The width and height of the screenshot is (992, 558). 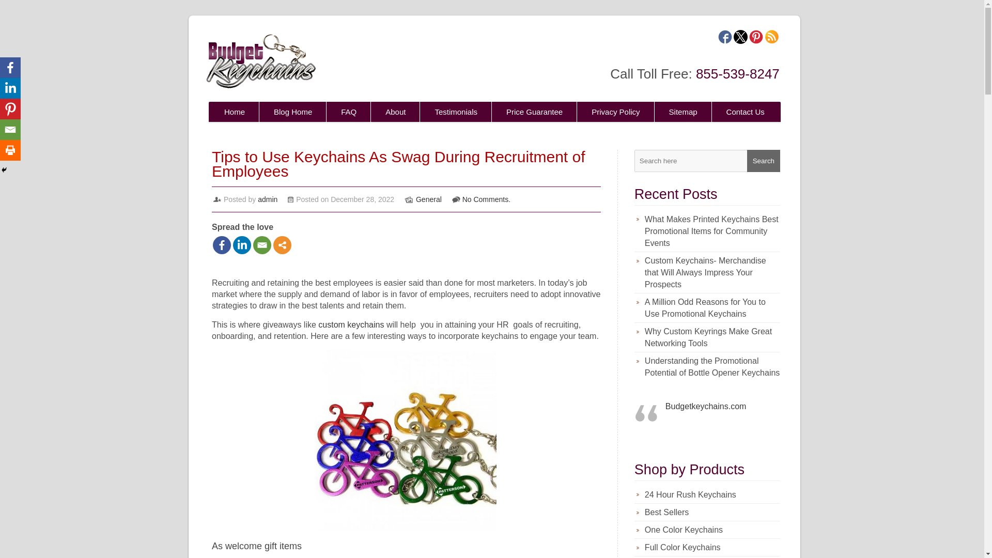 What do you see at coordinates (772, 37) in the screenshot?
I see `RSS Feed` at bounding box center [772, 37].